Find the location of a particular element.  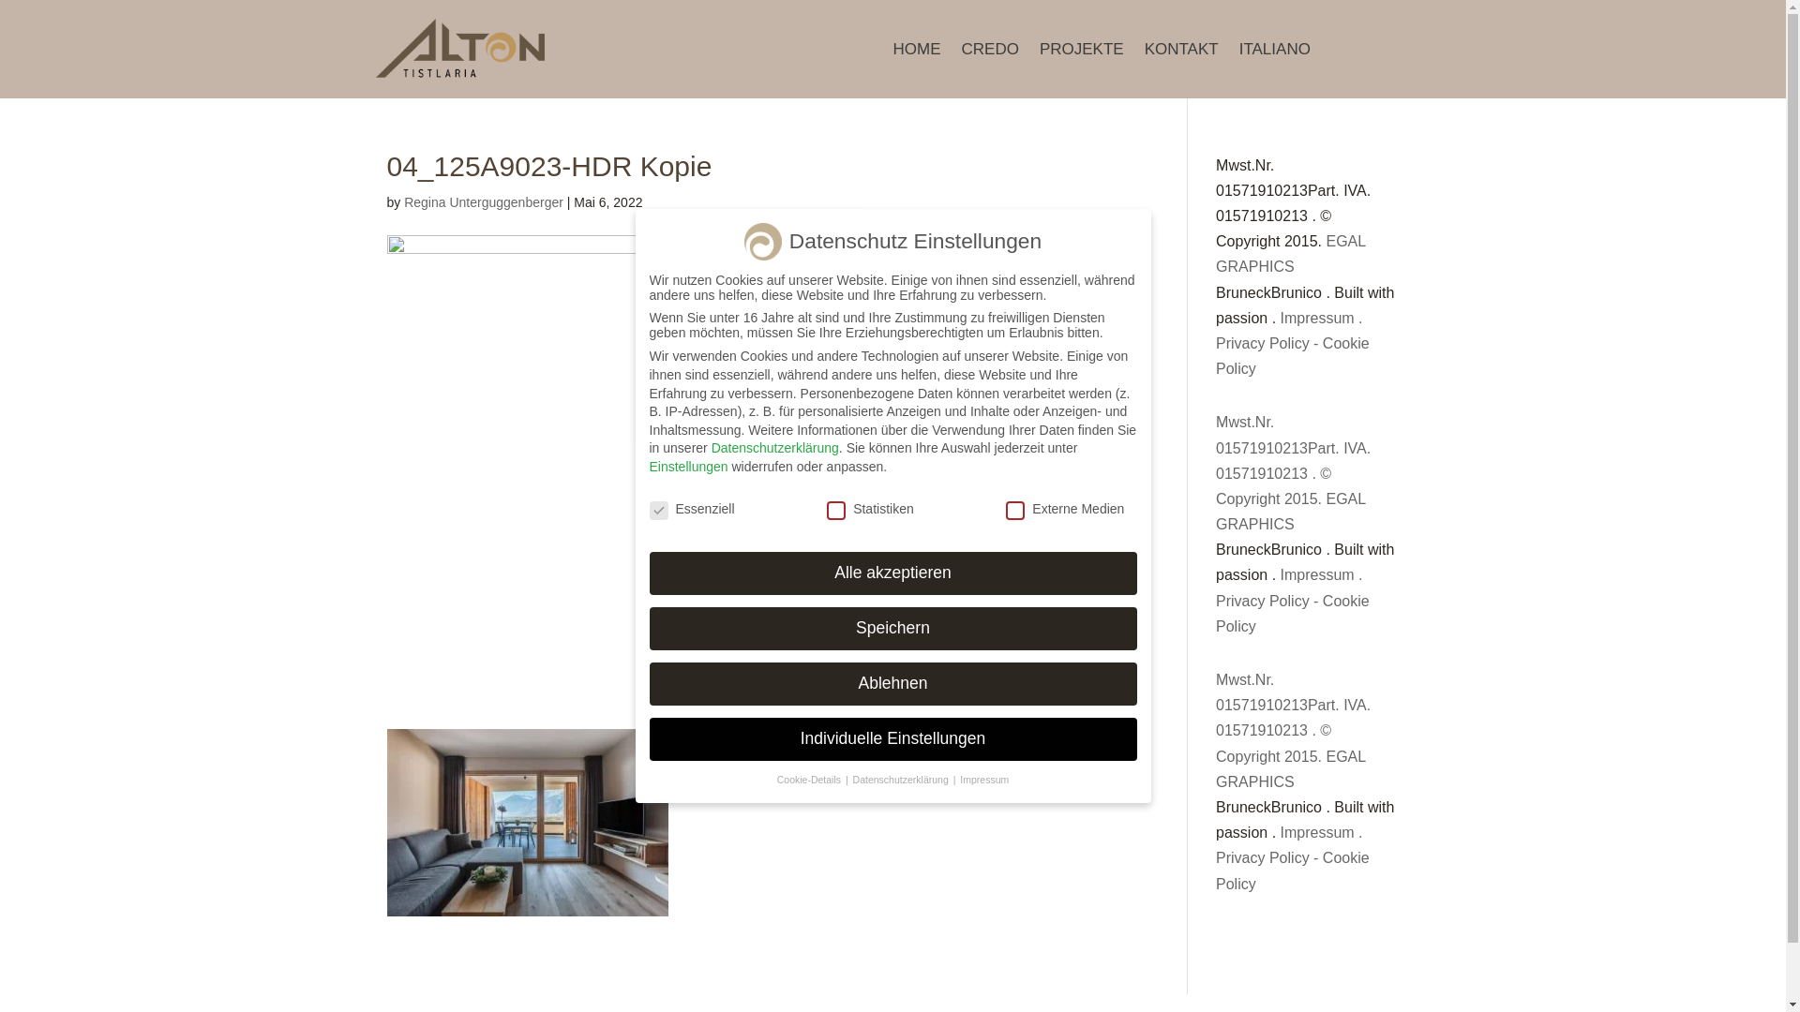

Privacy Policy is located at coordinates (1263, 858).